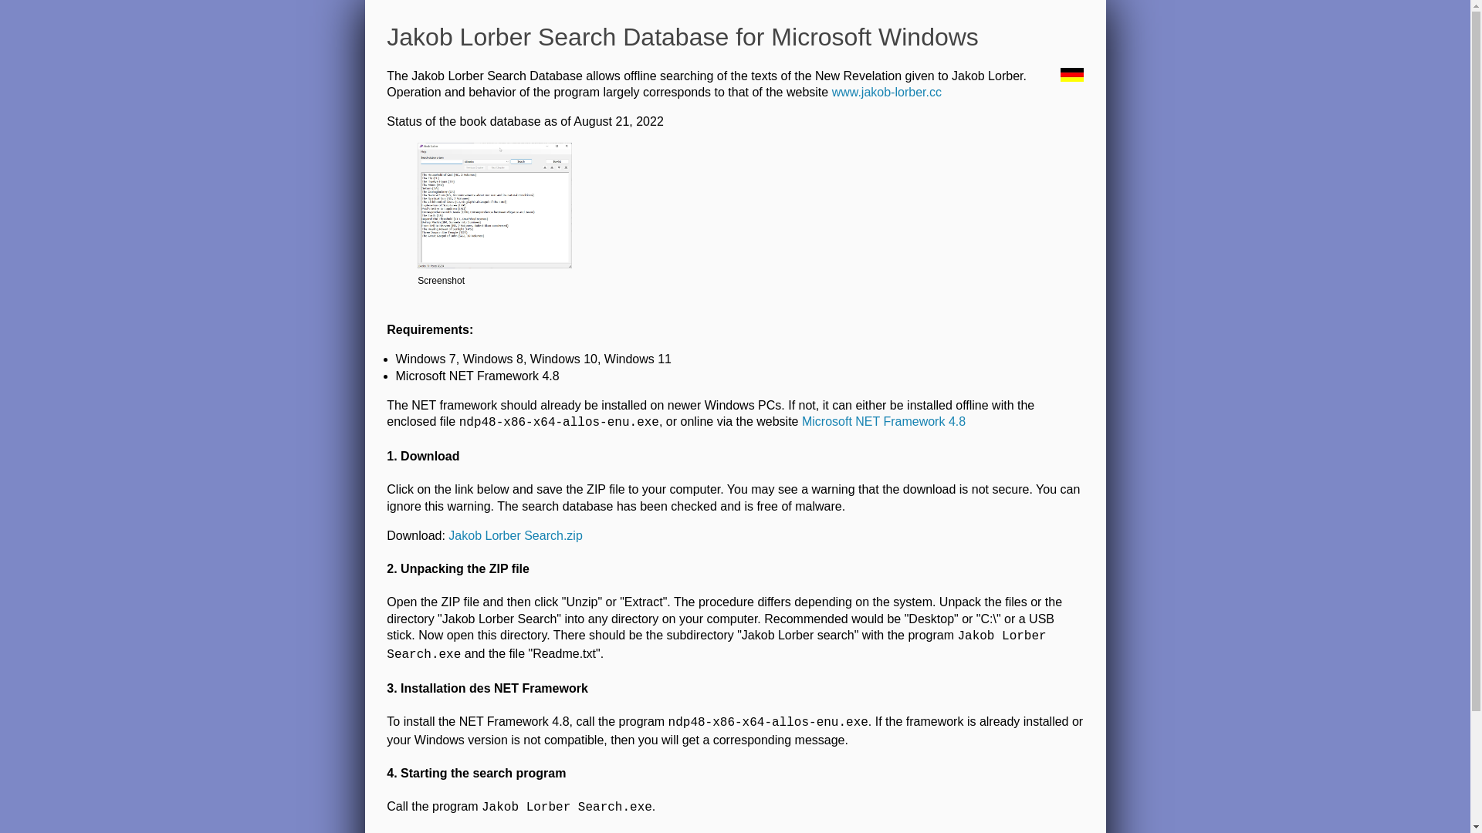 The image size is (1482, 833). What do you see at coordinates (516, 535) in the screenshot?
I see `Jakob Lorber Search.zip` at bounding box center [516, 535].